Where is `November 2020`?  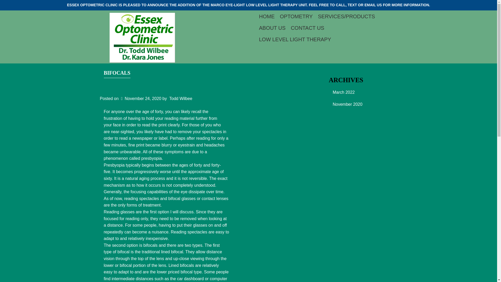 November 2020 is located at coordinates (363, 104).